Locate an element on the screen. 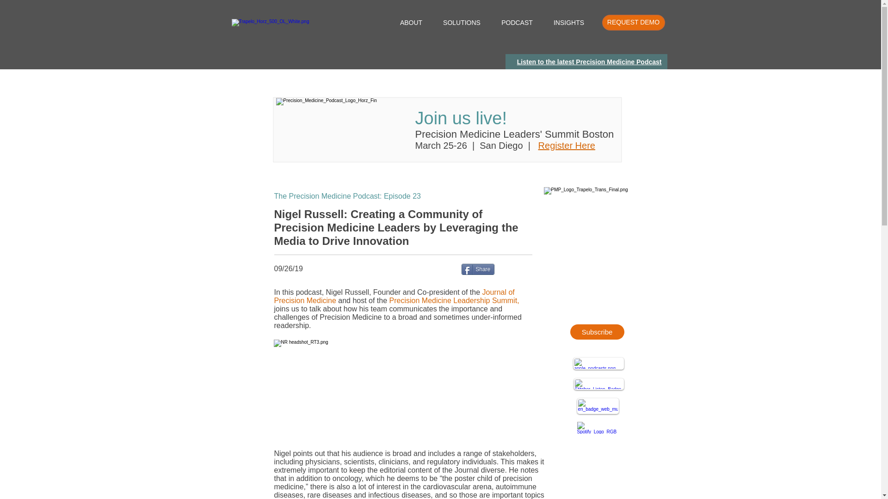 The height and width of the screenshot is (499, 888). REQUEST DEMO is located at coordinates (634, 22).